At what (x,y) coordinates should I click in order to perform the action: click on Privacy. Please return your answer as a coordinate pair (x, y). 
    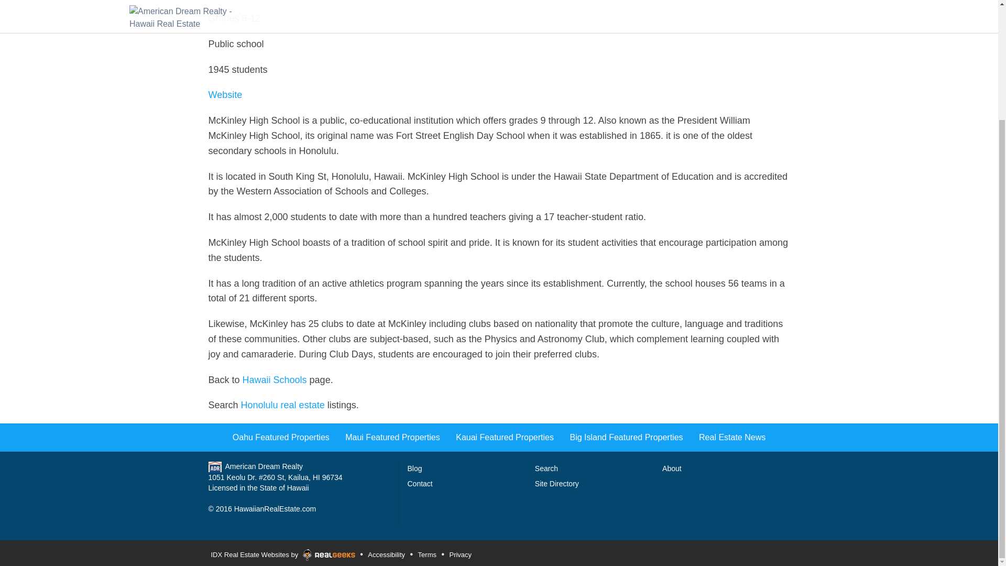
    Looking at the image, I should click on (460, 554).